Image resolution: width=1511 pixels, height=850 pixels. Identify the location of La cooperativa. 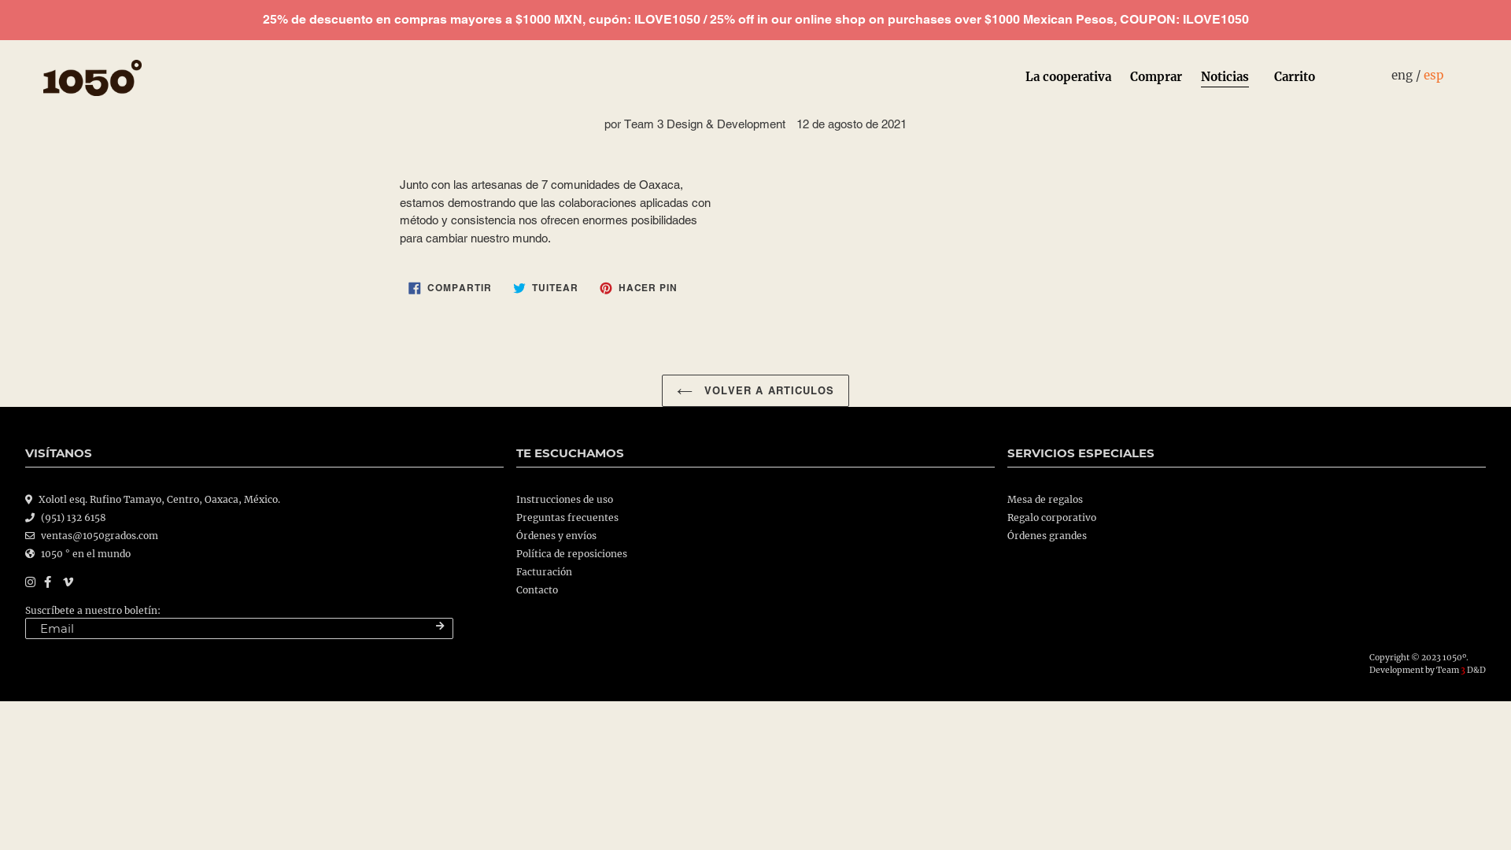
(1069, 78).